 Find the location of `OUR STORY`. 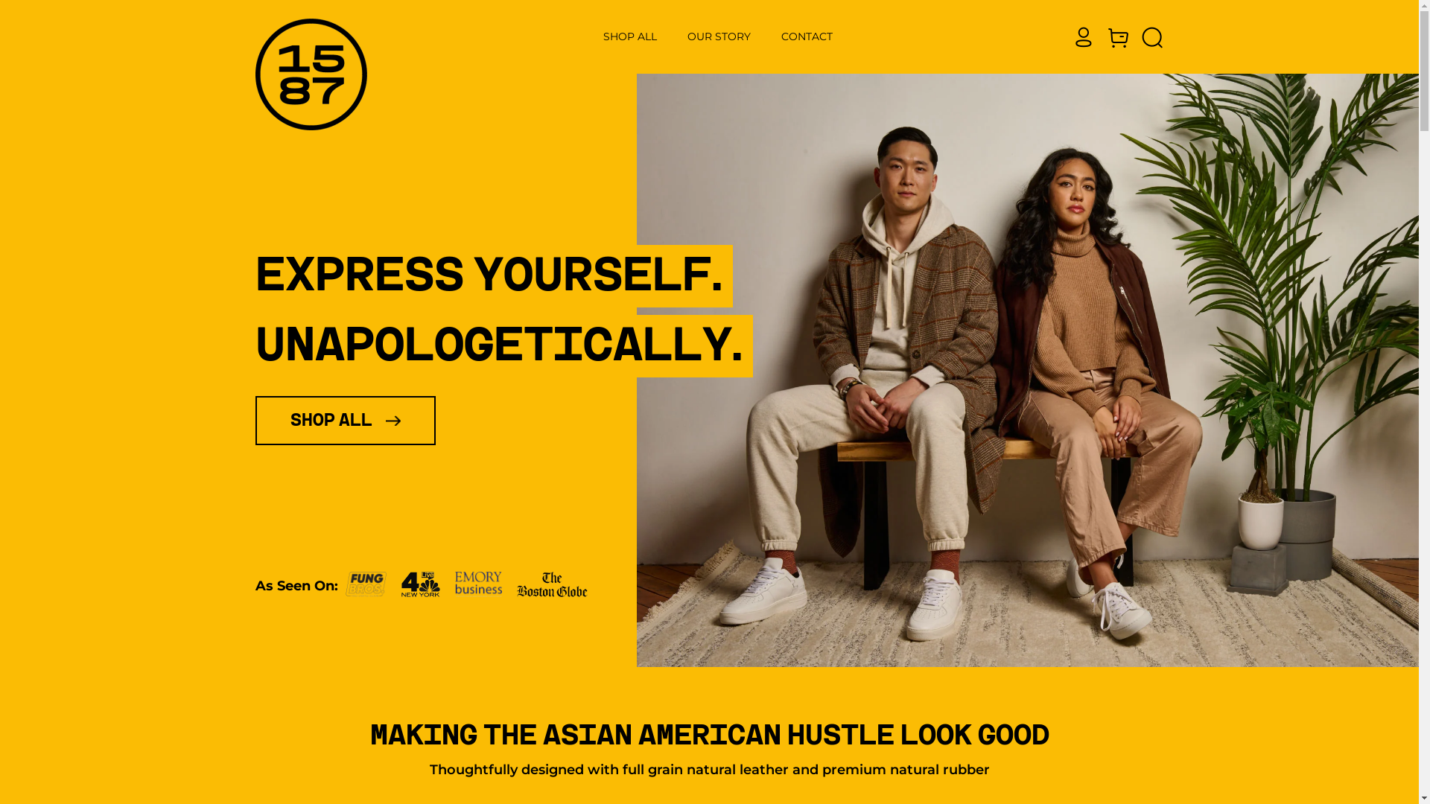

OUR STORY is located at coordinates (719, 37).